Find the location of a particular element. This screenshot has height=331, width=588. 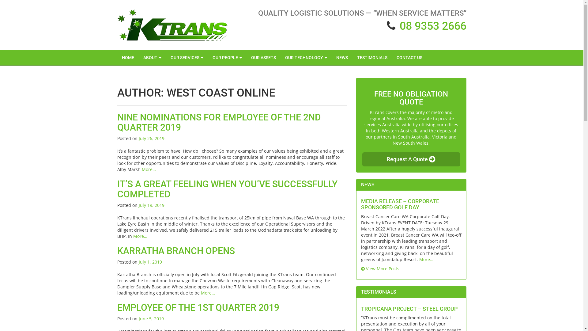

HOME is located at coordinates (128, 58).